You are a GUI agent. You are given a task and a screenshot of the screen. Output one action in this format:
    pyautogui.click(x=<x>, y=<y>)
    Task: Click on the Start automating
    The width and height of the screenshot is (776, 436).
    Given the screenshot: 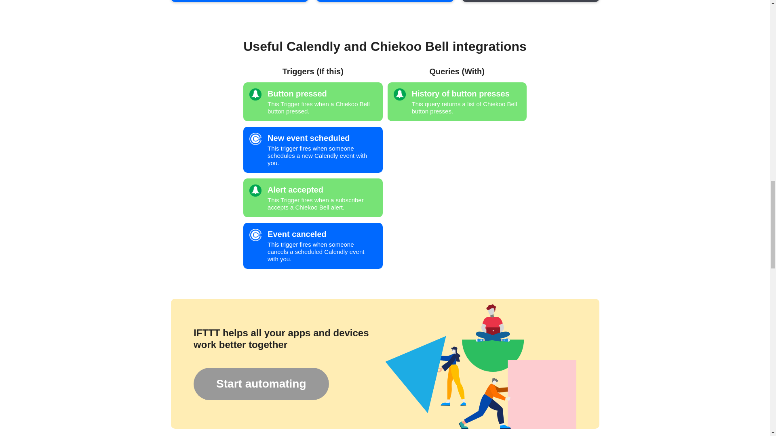 What is the action you would take?
    pyautogui.click(x=261, y=384)
    